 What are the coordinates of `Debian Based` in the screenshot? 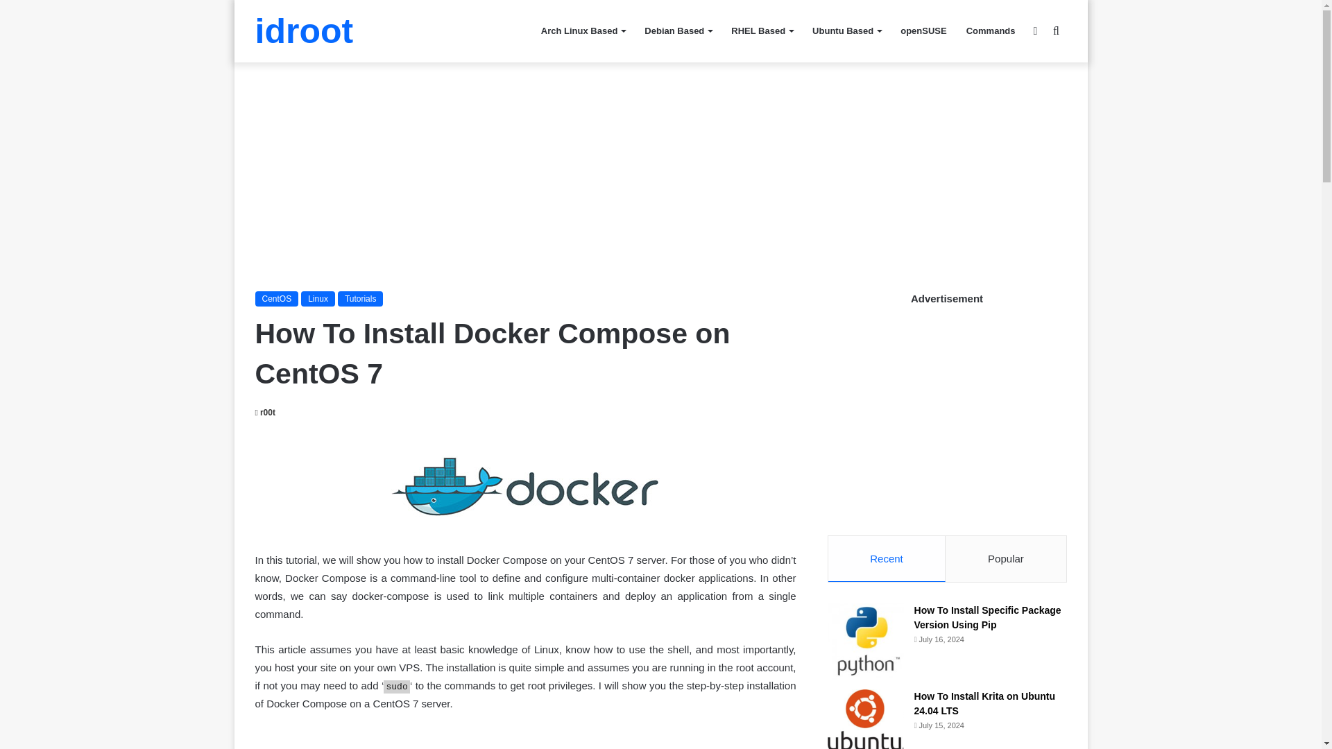 It's located at (678, 31).